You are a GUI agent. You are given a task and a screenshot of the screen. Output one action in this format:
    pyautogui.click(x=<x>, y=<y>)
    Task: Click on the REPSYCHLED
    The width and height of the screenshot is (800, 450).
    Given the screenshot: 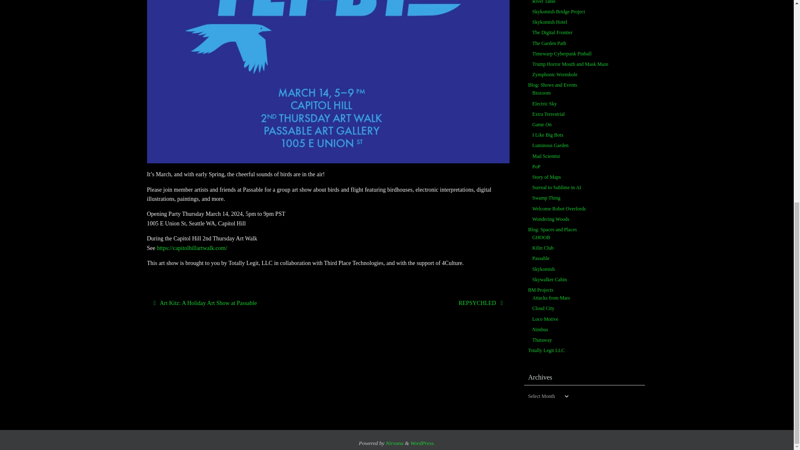 What is the action you would take?
    pyautogui.click(x=420, y=303)
    